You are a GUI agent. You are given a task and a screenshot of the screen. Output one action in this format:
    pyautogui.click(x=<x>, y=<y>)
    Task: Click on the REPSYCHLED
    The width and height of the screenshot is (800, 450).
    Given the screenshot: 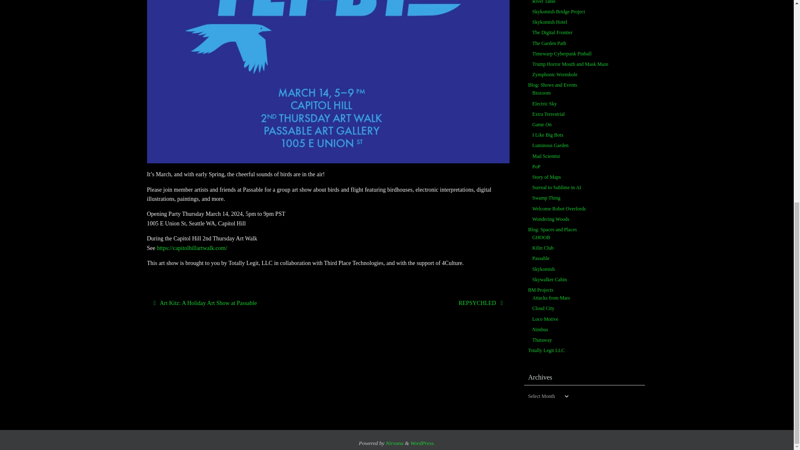 What is the action you would take?
    pyautogui.click(x=420, y=303)
    